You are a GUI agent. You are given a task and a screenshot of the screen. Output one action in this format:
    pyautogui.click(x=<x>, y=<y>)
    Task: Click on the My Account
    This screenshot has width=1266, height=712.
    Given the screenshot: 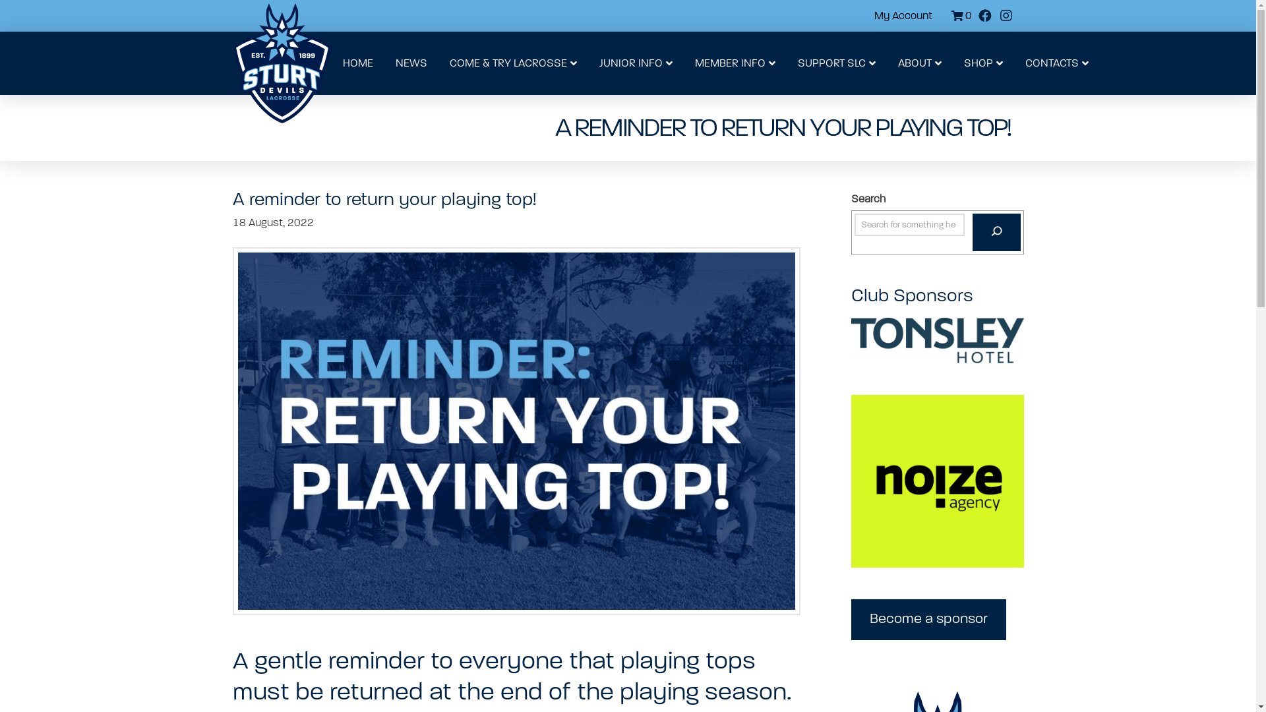 What is the action you would take?
    pyautogui.click(x=903, y=16)
    